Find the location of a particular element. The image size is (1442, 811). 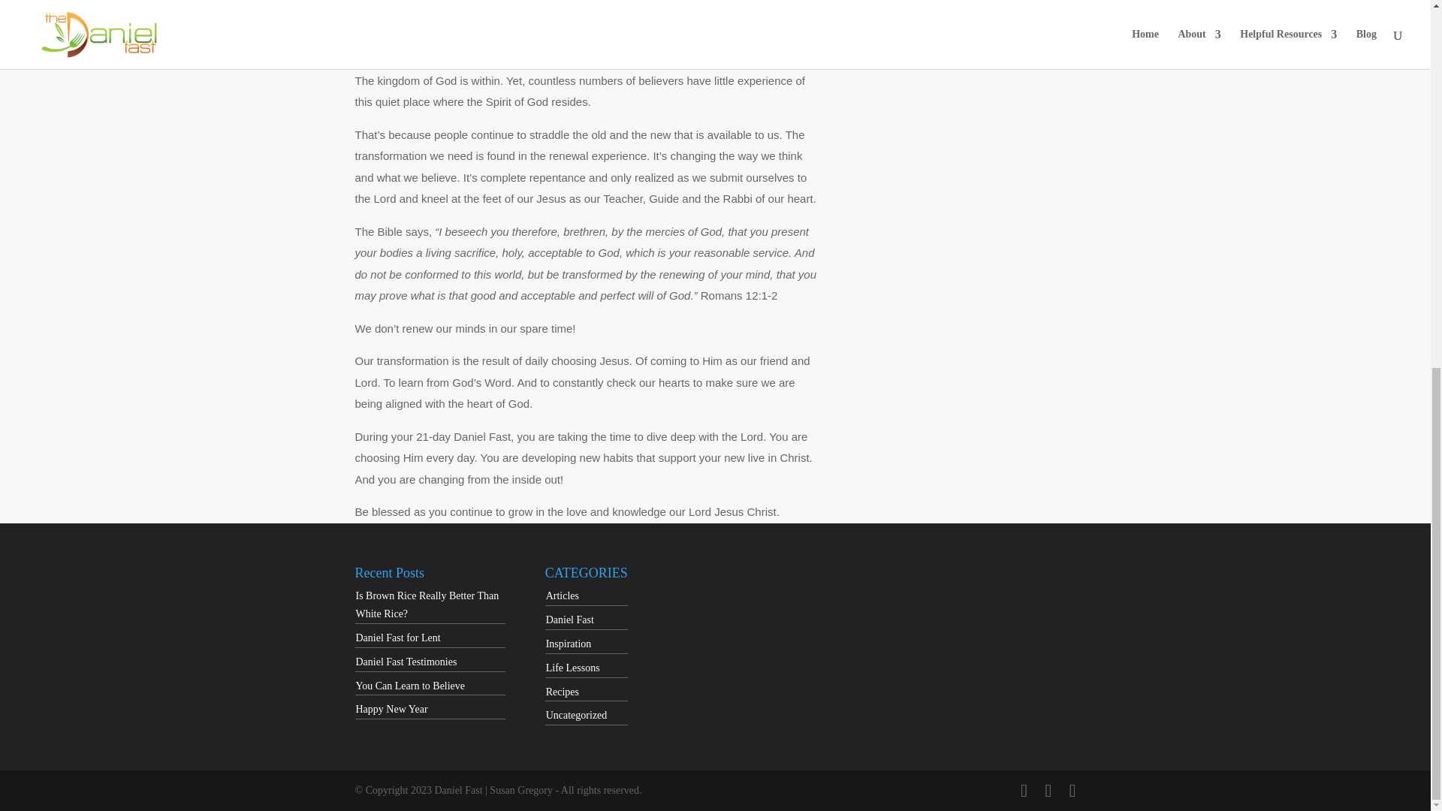

You Can Learn to Believe is located at coordinates (411, 686).